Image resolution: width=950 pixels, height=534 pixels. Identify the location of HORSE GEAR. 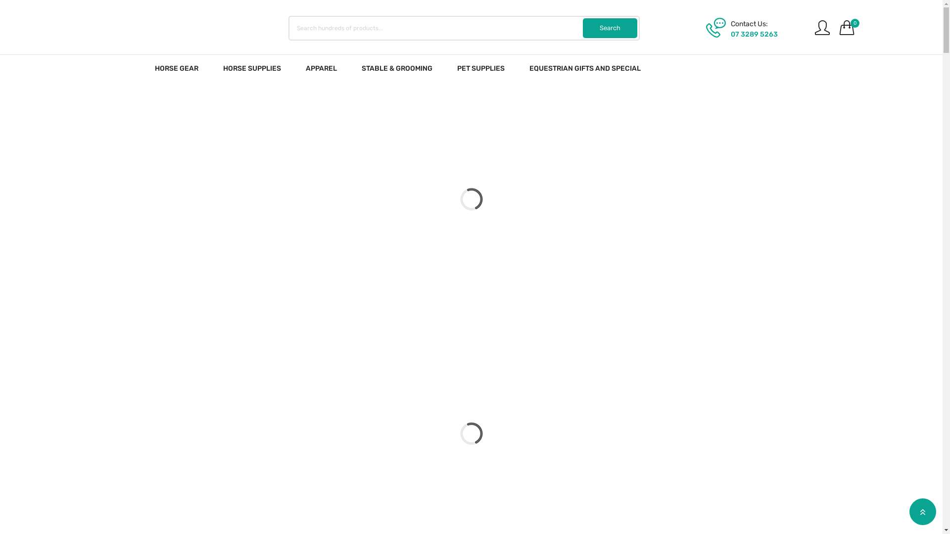
(176, 68).